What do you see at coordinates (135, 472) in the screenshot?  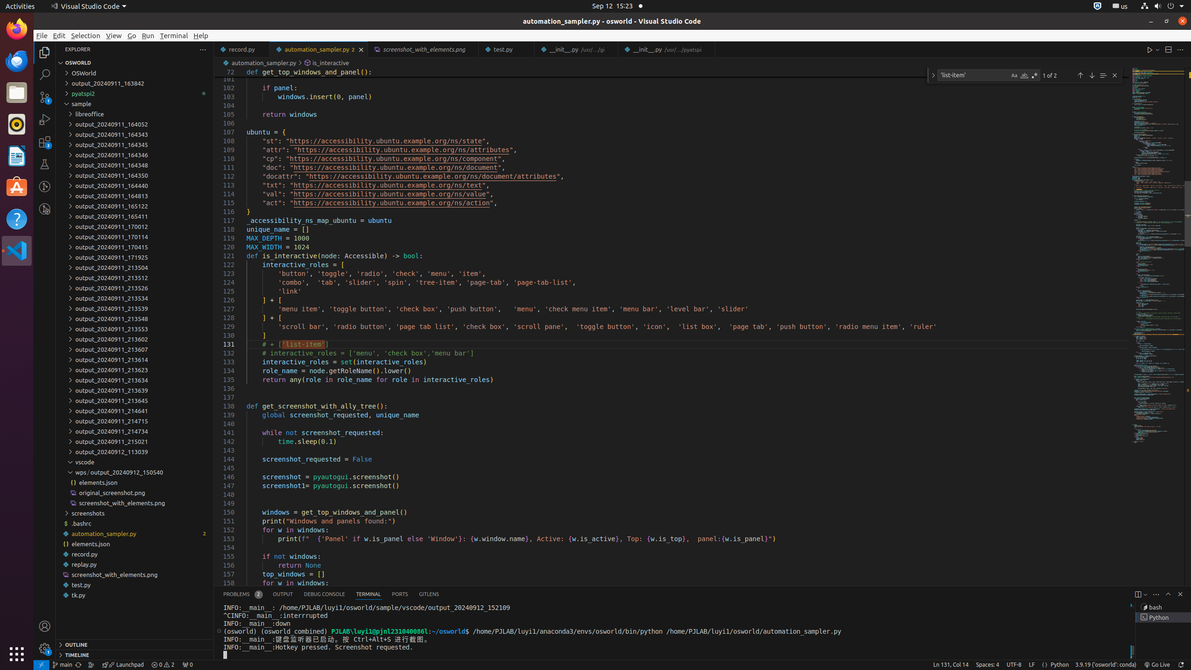 I see `output_20240912_150540` at bounding box center [135, 472].